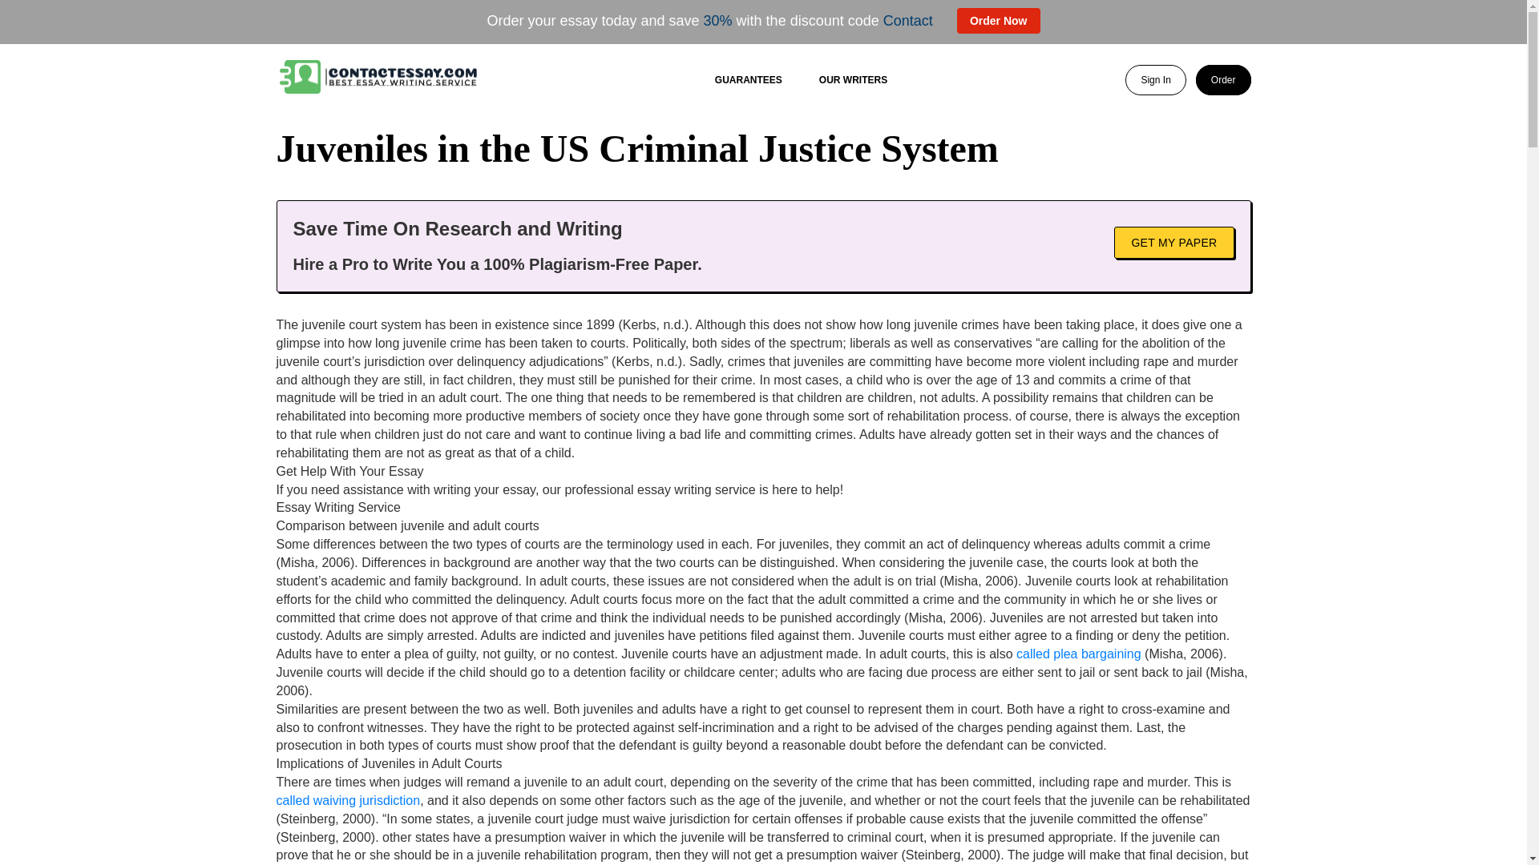 The image size is (1539, 865). What do you see at coordinates (999, 21) in the screenshot?
I see `Order Now` at bounding box center [999, 21].